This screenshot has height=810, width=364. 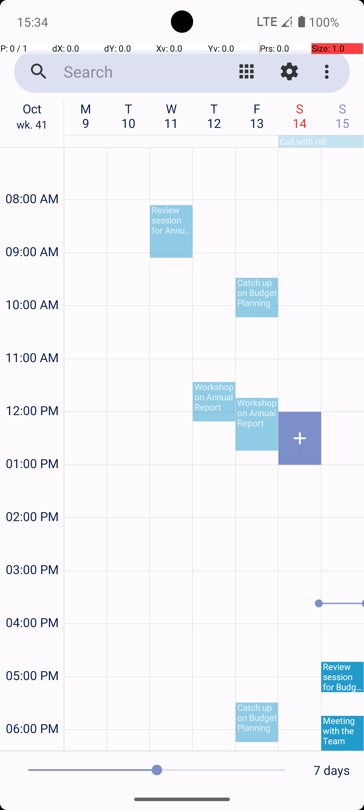 I want to click on 11:00 AM, so click(x=32, y=340).